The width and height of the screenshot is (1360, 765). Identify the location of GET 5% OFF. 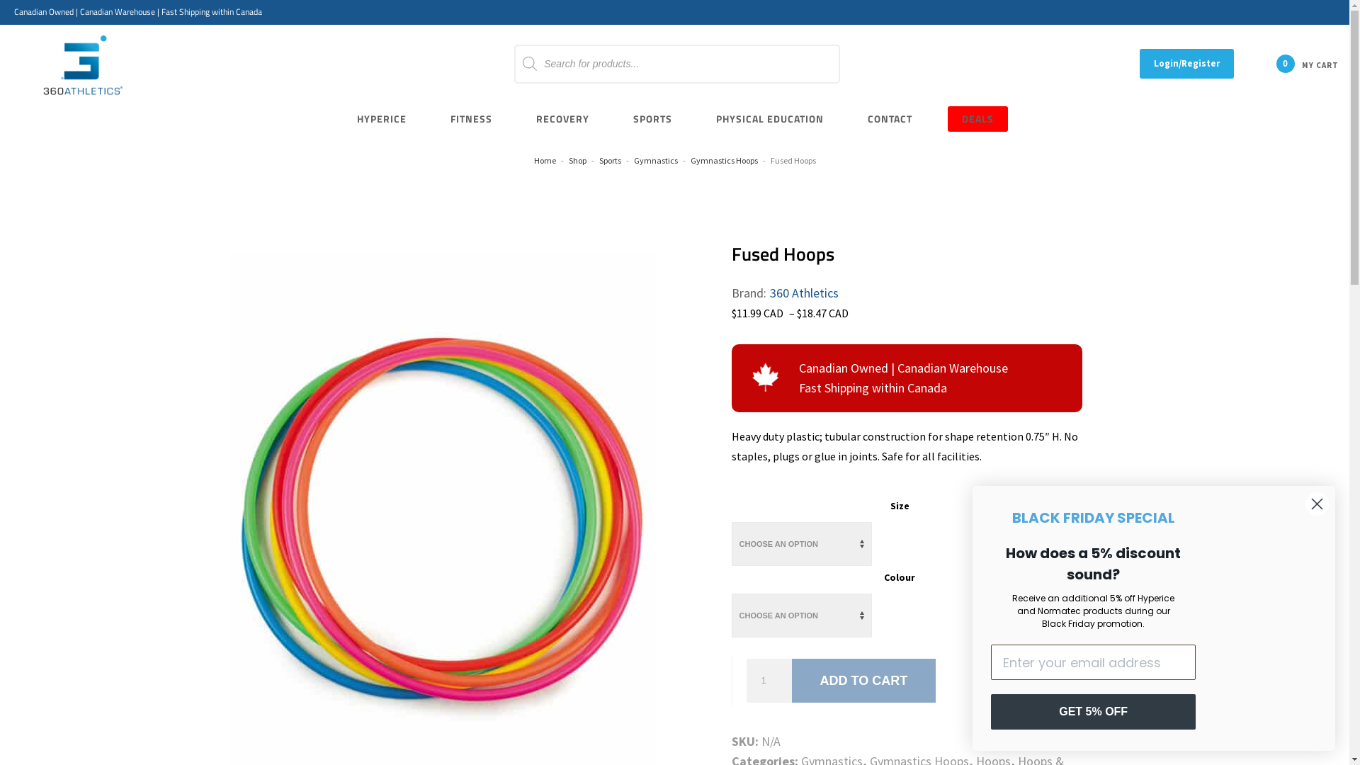
(1094, 712).